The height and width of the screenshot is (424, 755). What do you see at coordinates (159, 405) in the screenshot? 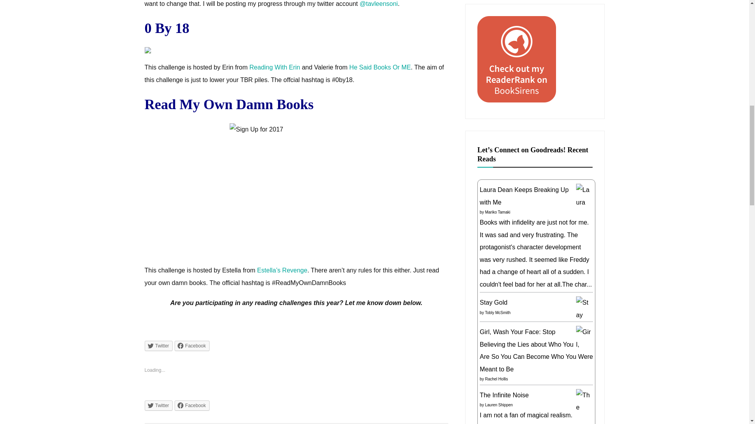
I see `Click to share on Twitter` at bounding box center [159, 405].